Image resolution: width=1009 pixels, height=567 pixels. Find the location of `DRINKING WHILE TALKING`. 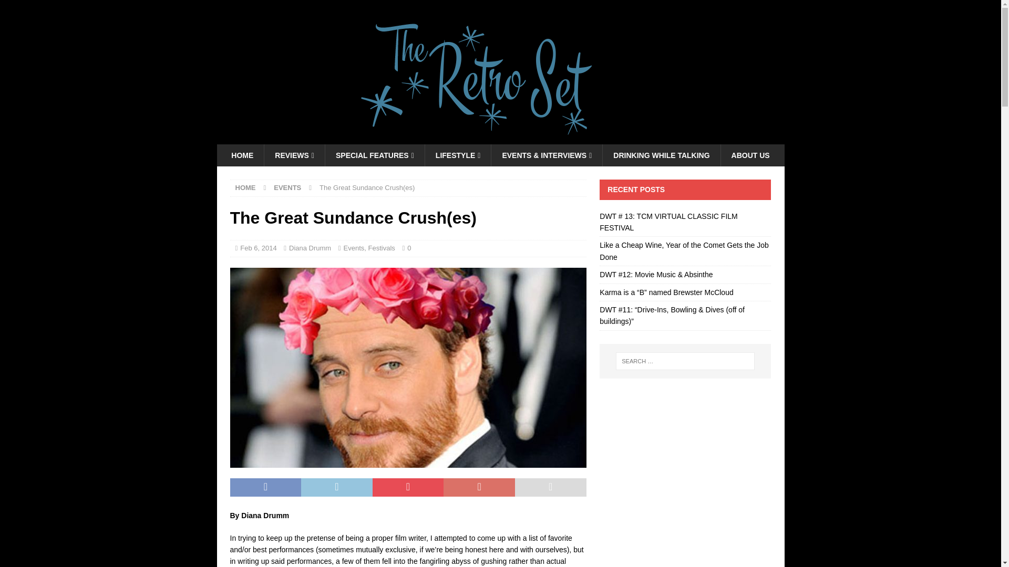

DRINKING WHILE TALKING is located at coordinates (661, 155).